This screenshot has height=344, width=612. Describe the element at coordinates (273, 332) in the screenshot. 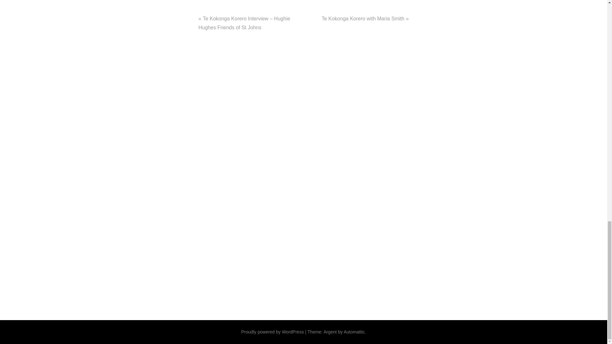

I see `Proudly powered by WordPress` at that location.